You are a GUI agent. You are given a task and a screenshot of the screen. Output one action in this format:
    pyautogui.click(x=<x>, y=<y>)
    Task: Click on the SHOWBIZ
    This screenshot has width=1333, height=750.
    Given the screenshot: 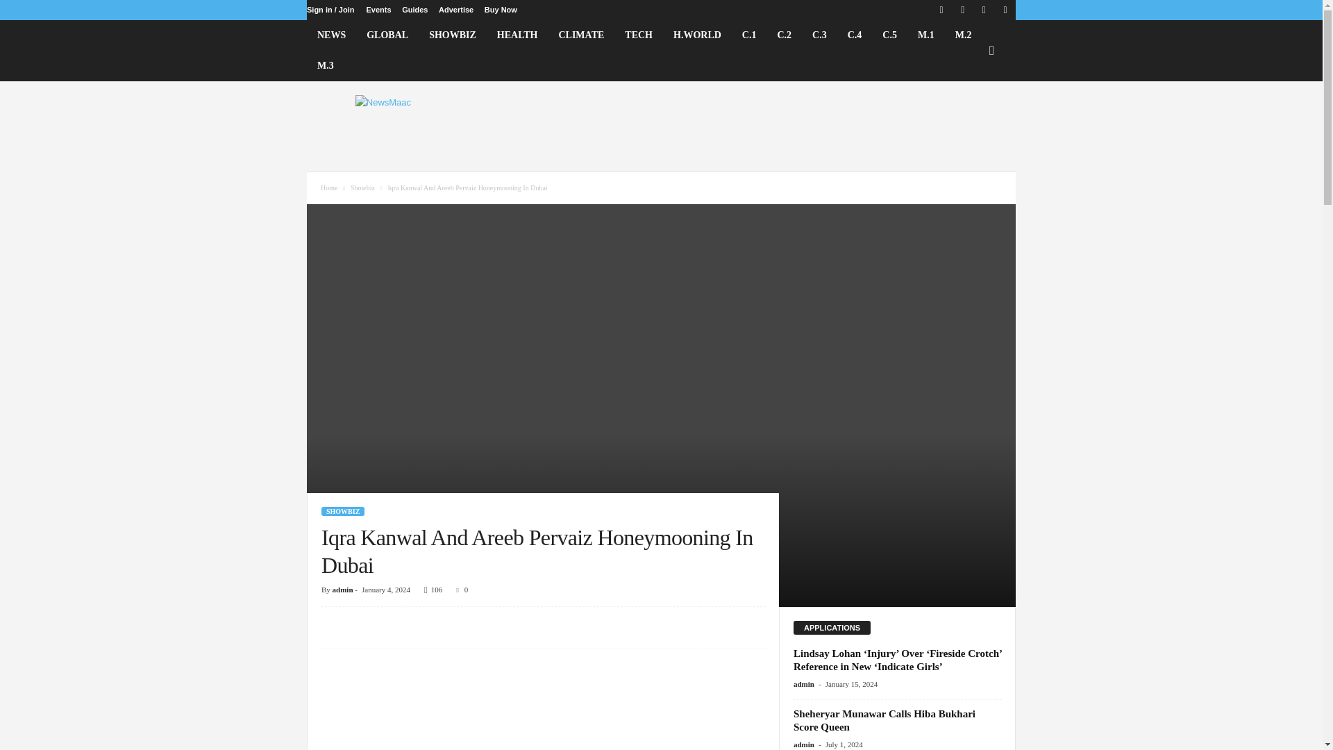 What is the action you would take?
    pyautogui.click(x=452, y=35)
    